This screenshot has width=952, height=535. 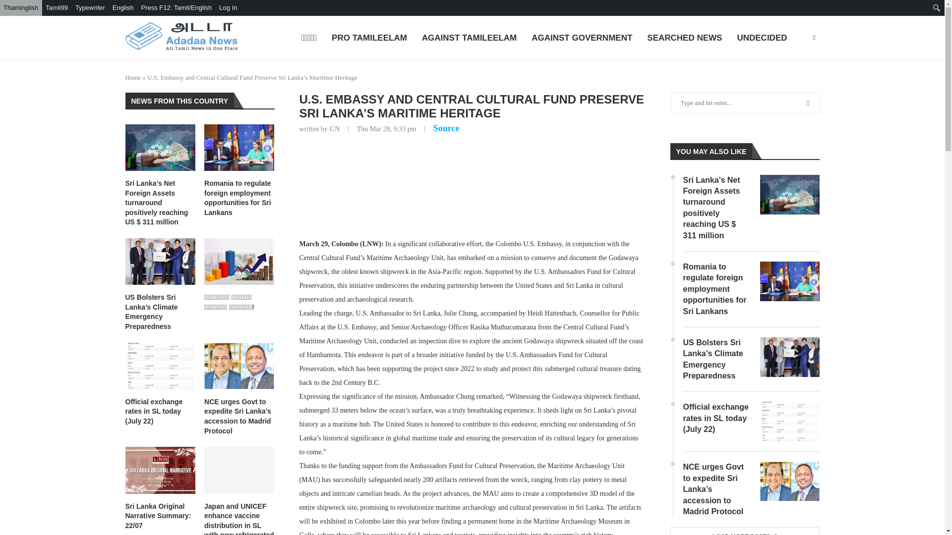 I want to click on Typewriter, so click(x=90, y=8).